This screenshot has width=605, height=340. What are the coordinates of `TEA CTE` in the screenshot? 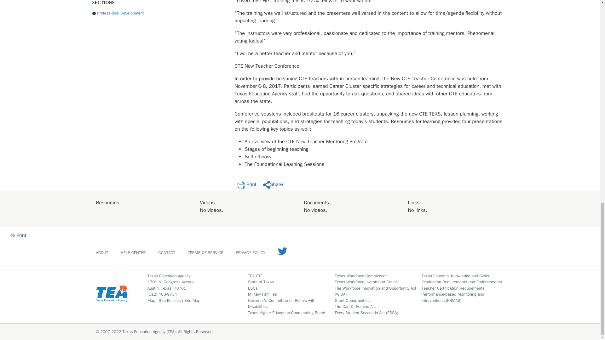 It's located at (255, 276).